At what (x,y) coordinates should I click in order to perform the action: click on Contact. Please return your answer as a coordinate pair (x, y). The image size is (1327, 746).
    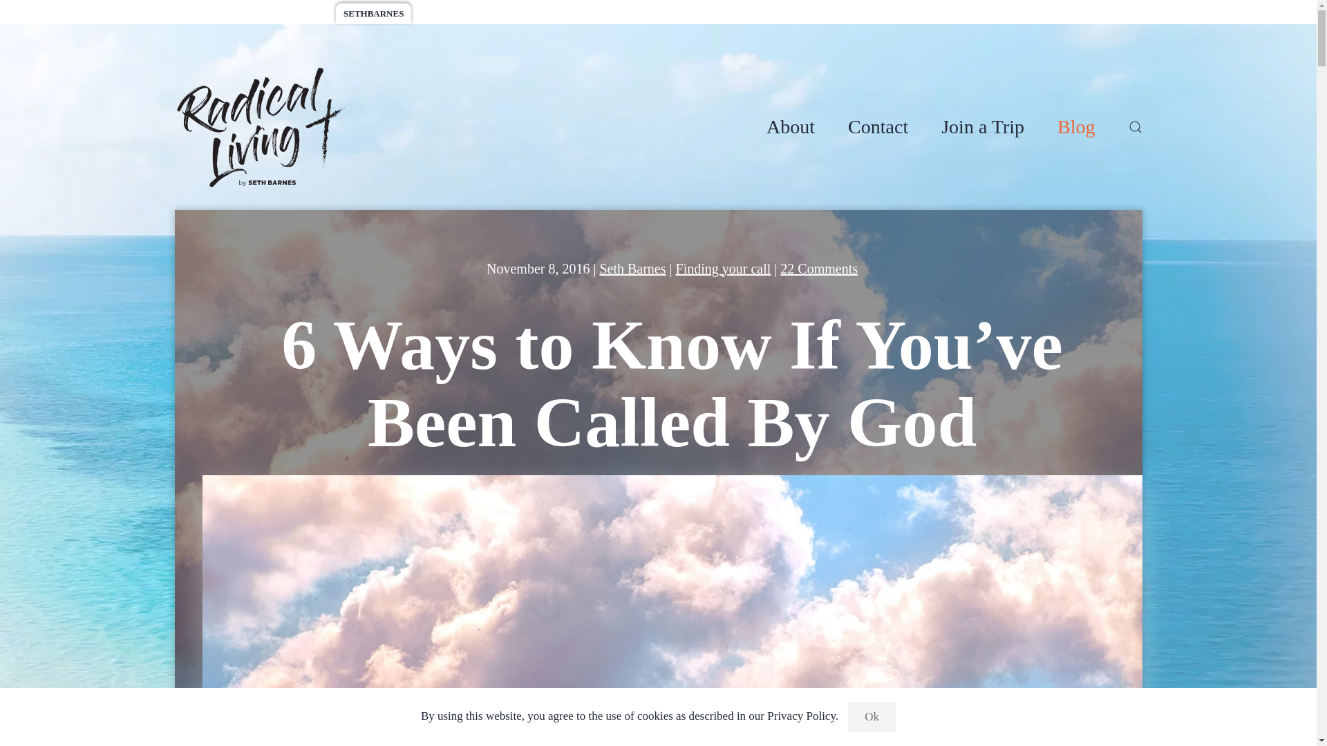
    Looking at the image, I should click on (878, 127).